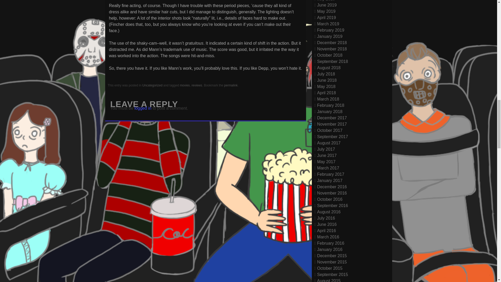 The height and width of the screenshot is (282, 501). I want to click on Permalink to Public What? Oh, Enemies?, so click(231, 85).